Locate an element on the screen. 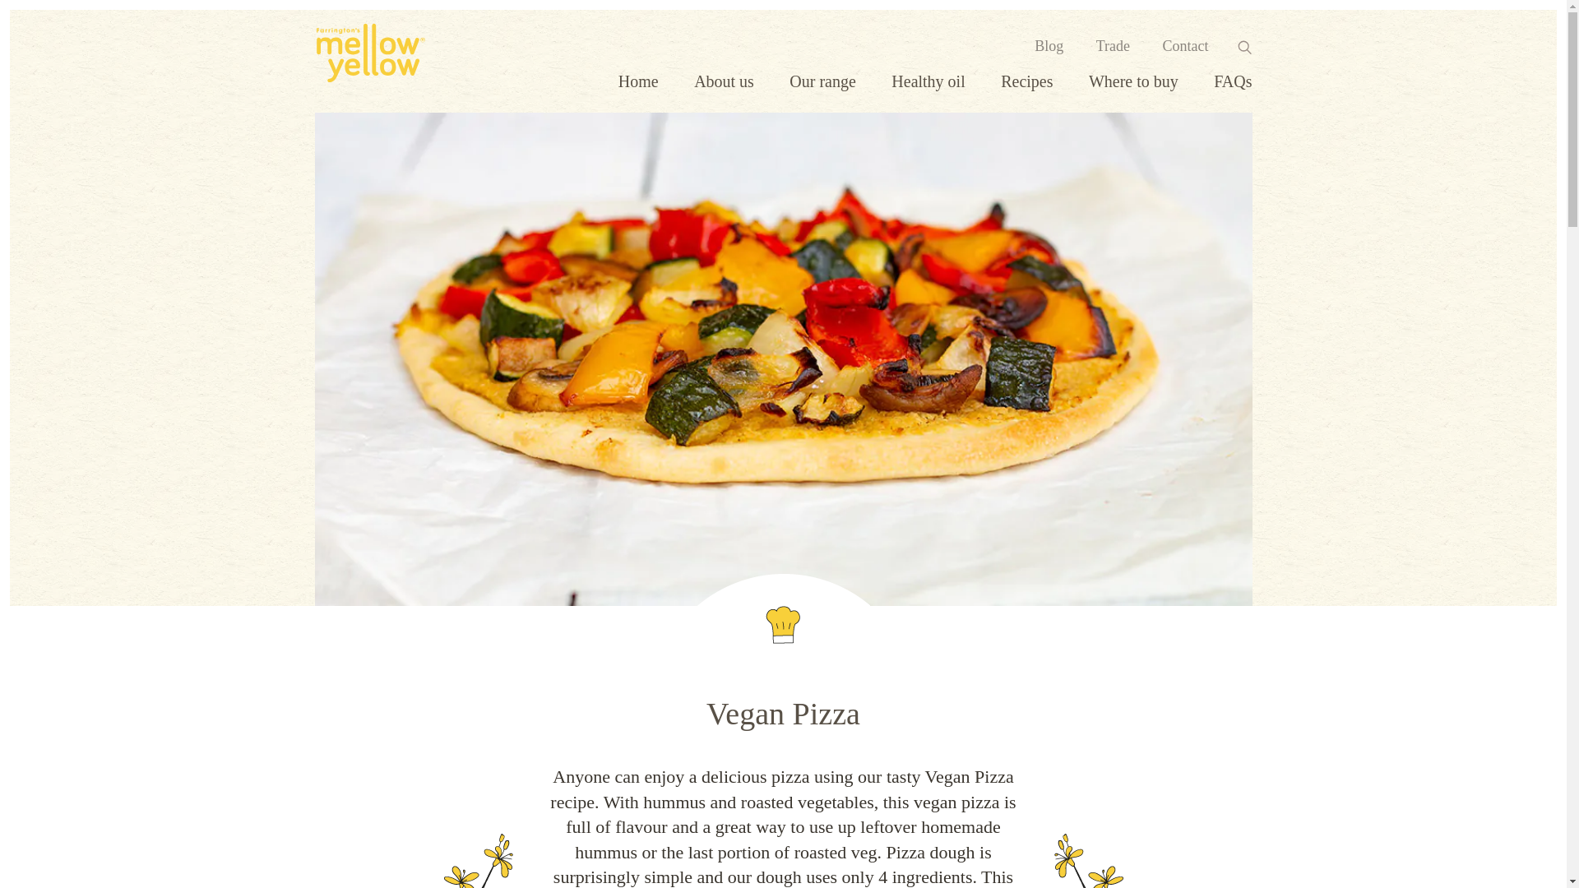 This screenshot has height=888, width=1579. Recipes is located at coordinates (1026, 81).